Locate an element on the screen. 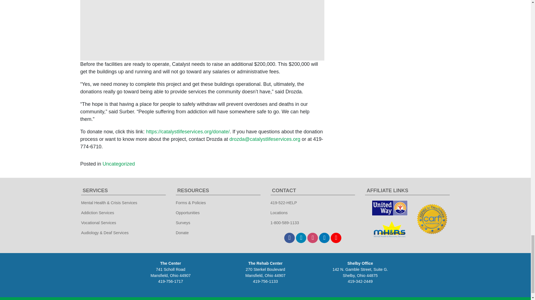 The height and width of the screenshot is (300, 535). Twitter is located at coordinates (301, 238).